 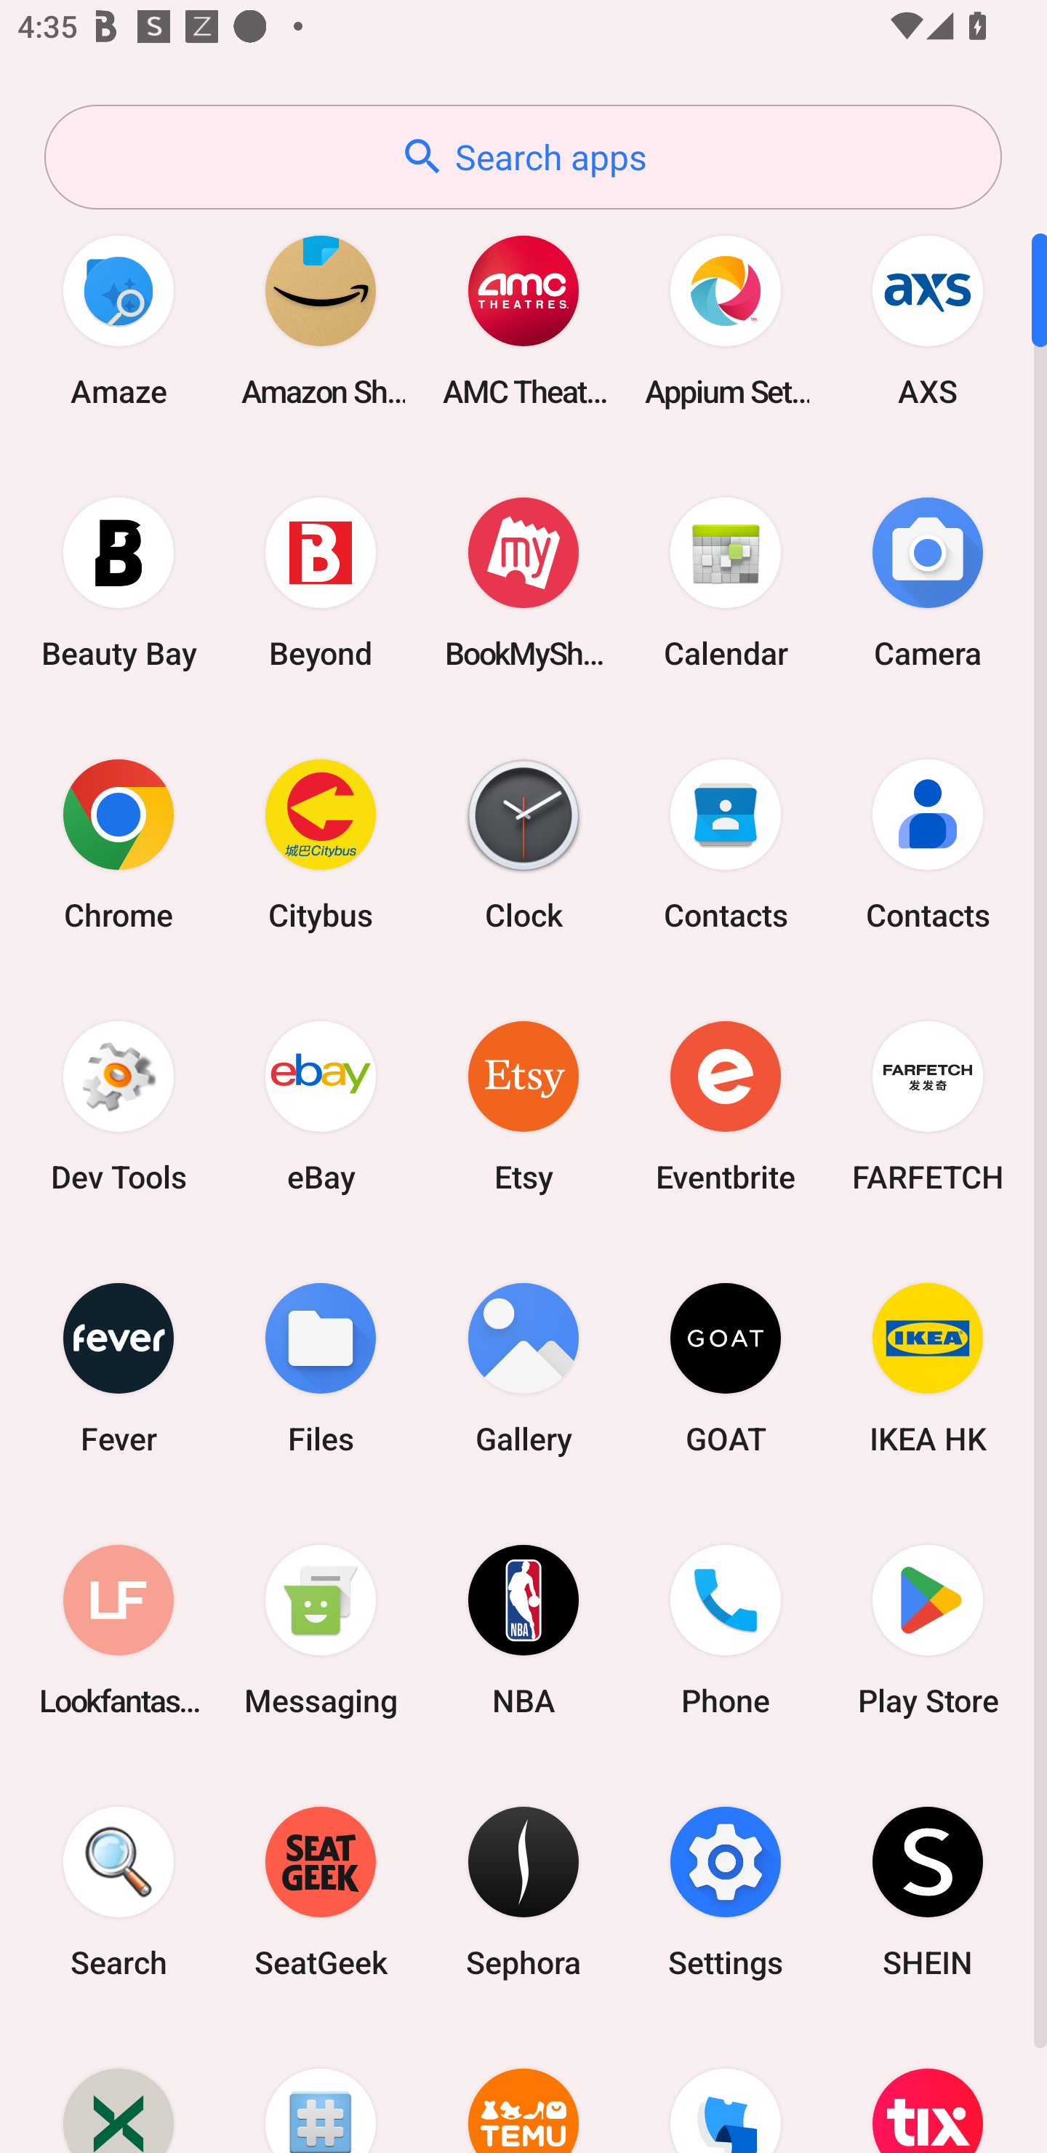 I want to click on Beauty Bay, so click(x=119, y=582).